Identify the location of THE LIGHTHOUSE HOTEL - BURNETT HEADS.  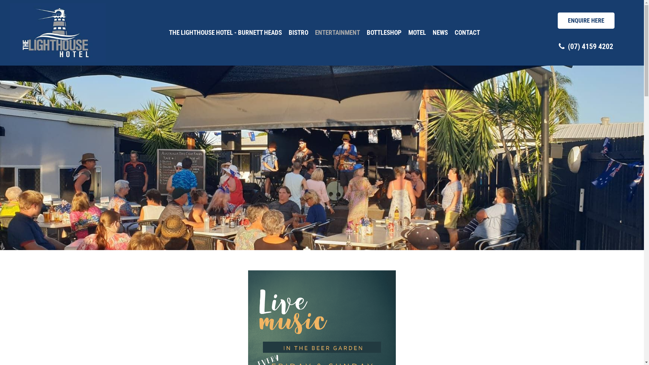
(225, 33).